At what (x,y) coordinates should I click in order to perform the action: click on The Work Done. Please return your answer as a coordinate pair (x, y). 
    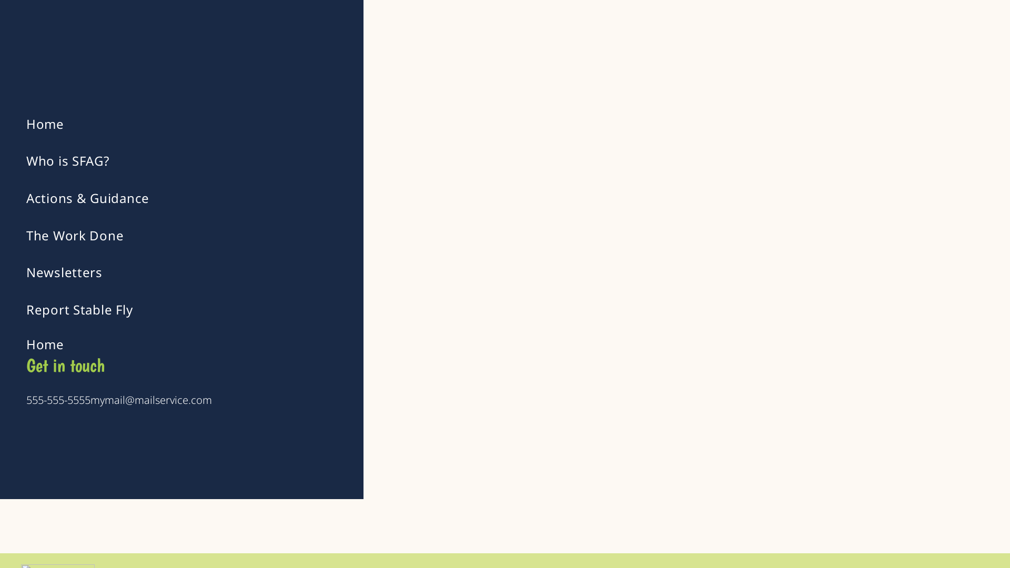
    Looking at the image, I should click on (208, 236).